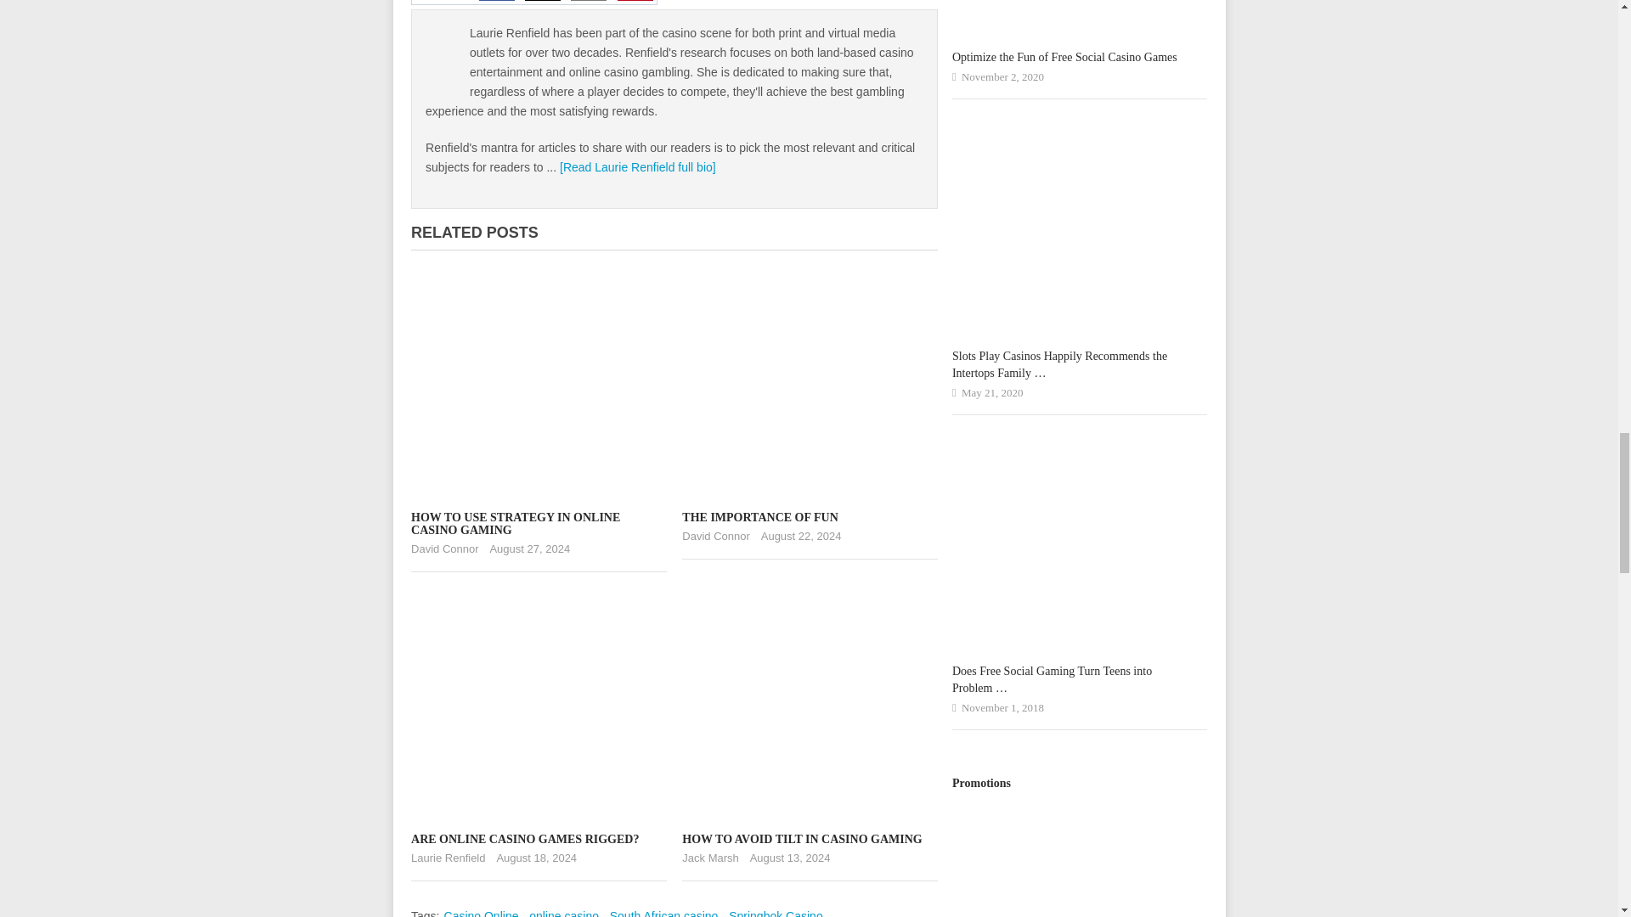 This screenshot has height=917, width=1631. I want to click on Posts by David Connor, so click(445, 549).